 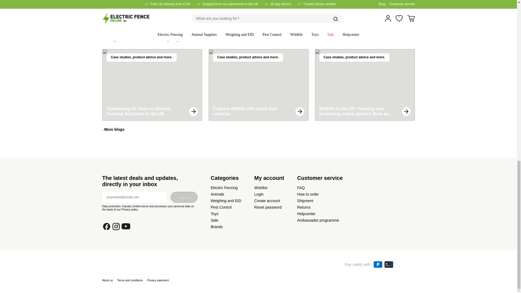 I want to click on Wishlist, so click(x=260, y=187).